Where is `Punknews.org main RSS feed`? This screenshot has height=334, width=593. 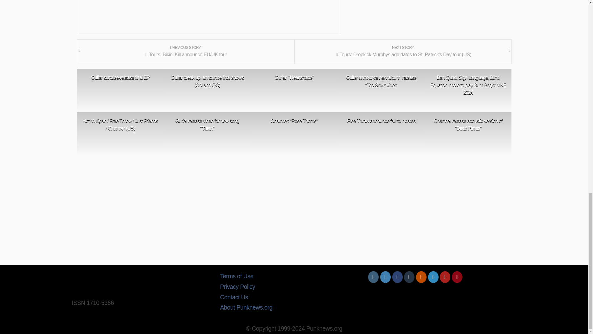
Punknews.org main RSS feed is located at coordinates (421, 277).